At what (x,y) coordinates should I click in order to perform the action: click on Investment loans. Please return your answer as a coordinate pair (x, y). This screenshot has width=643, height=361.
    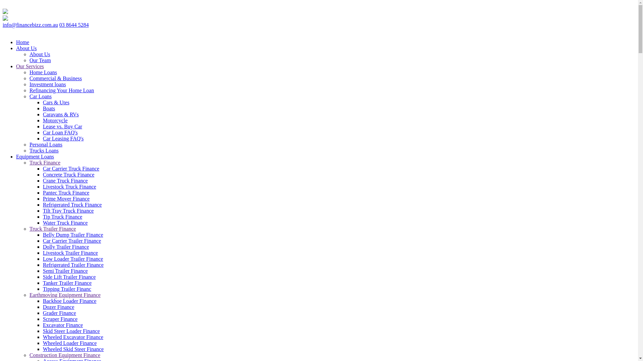
    Looking at the image, I should click on (48, 84).